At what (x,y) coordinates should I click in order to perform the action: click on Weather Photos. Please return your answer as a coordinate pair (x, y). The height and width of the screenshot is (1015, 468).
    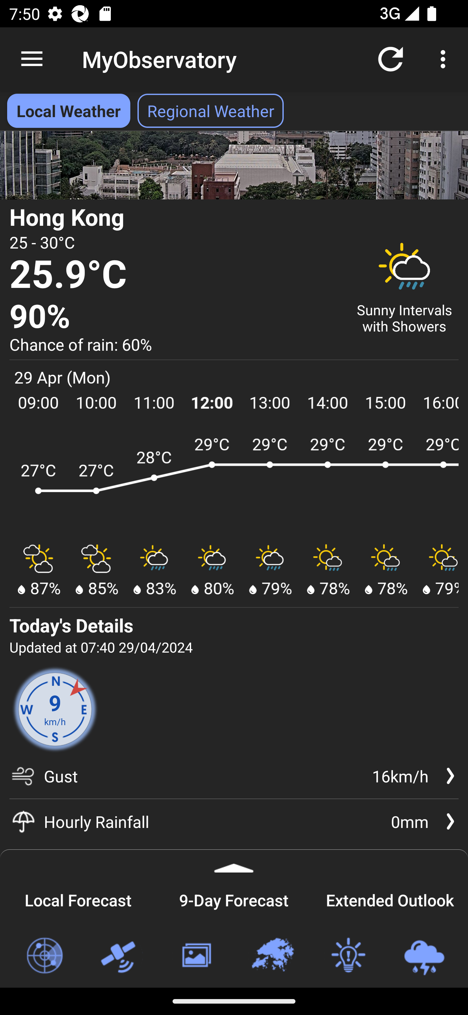
    Looking at the image, I should click on (196, 956).